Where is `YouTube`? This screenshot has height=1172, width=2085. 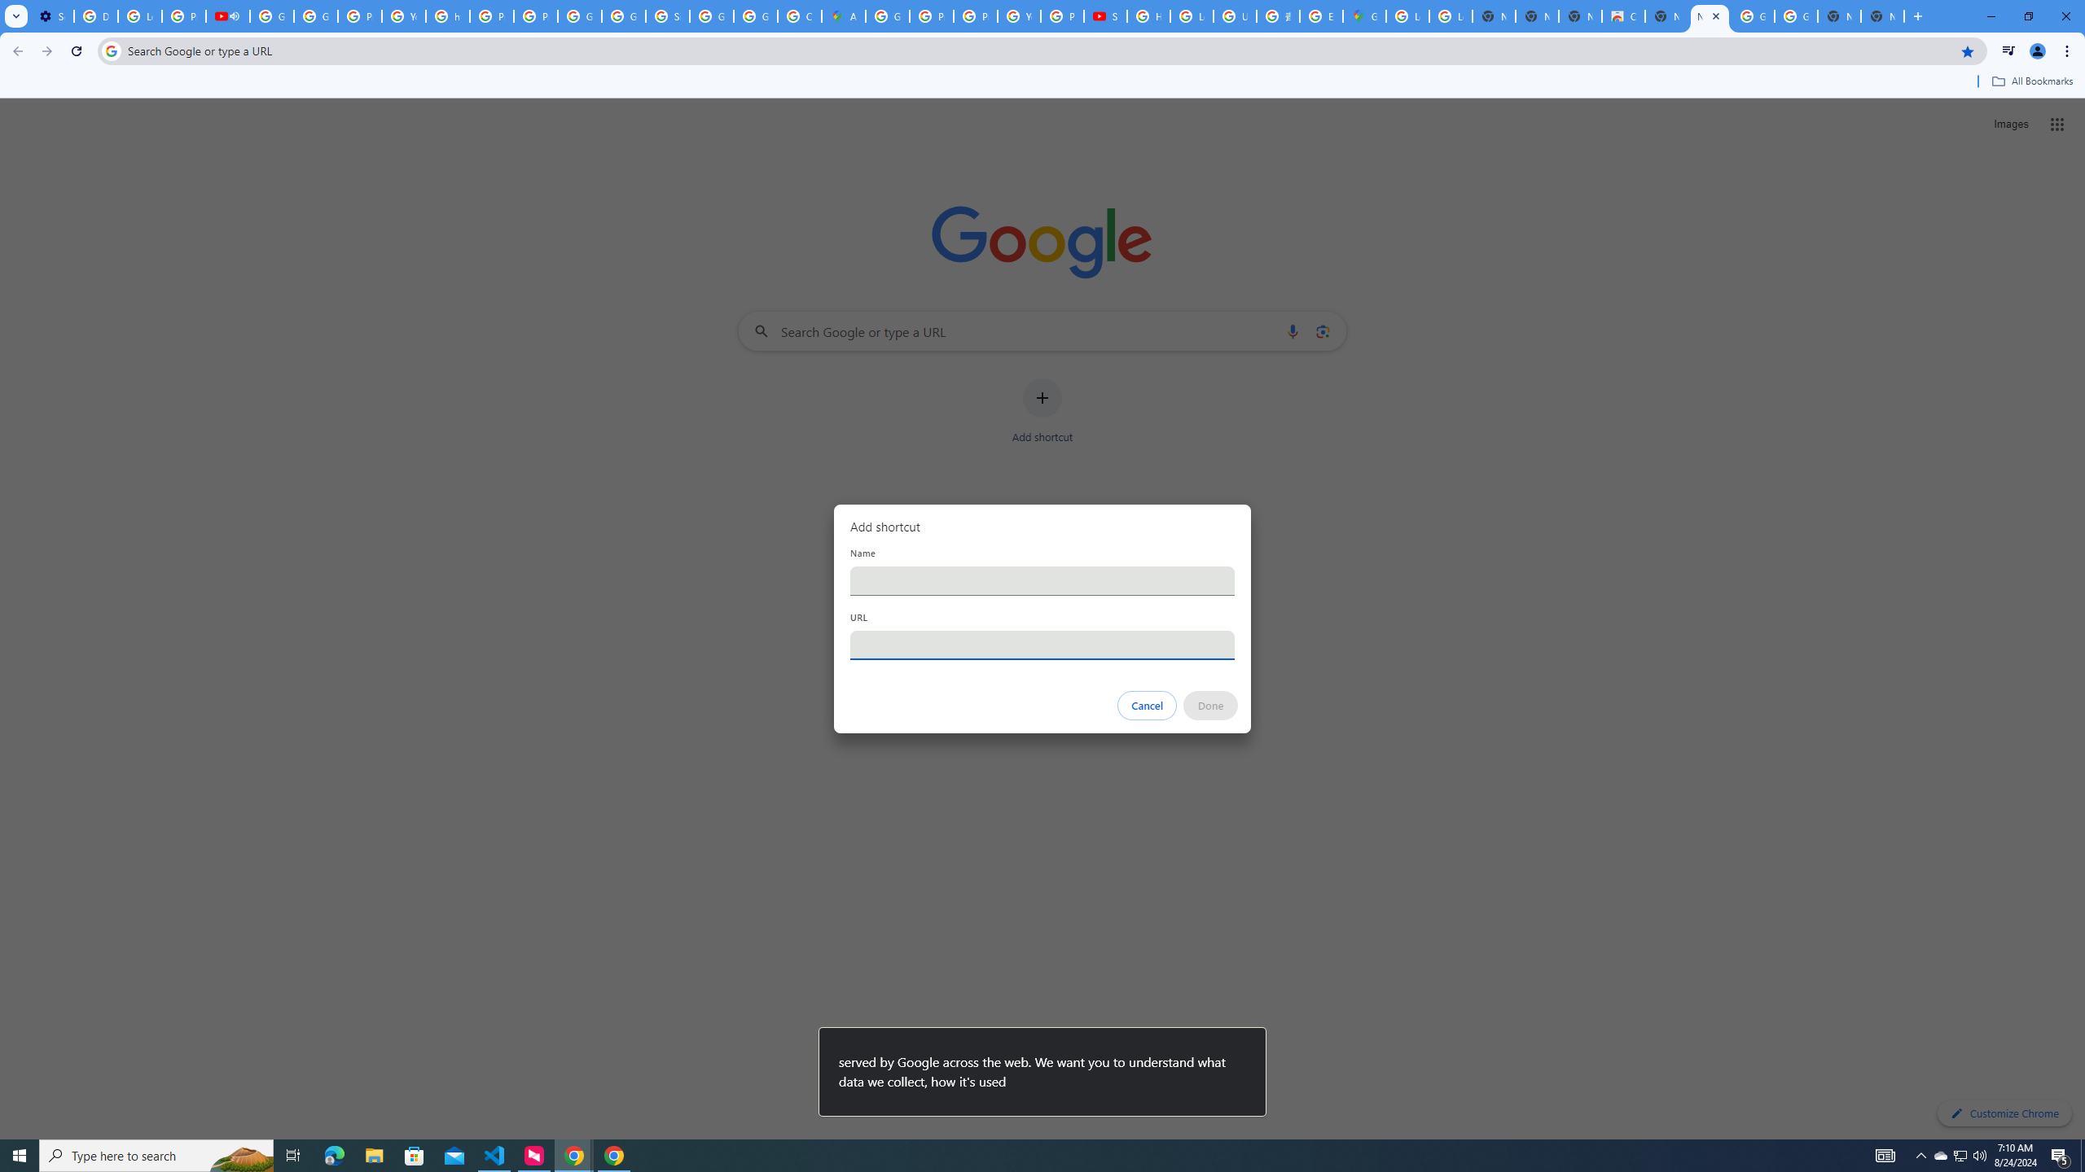
YouTube is located at coordinates (404, 16).